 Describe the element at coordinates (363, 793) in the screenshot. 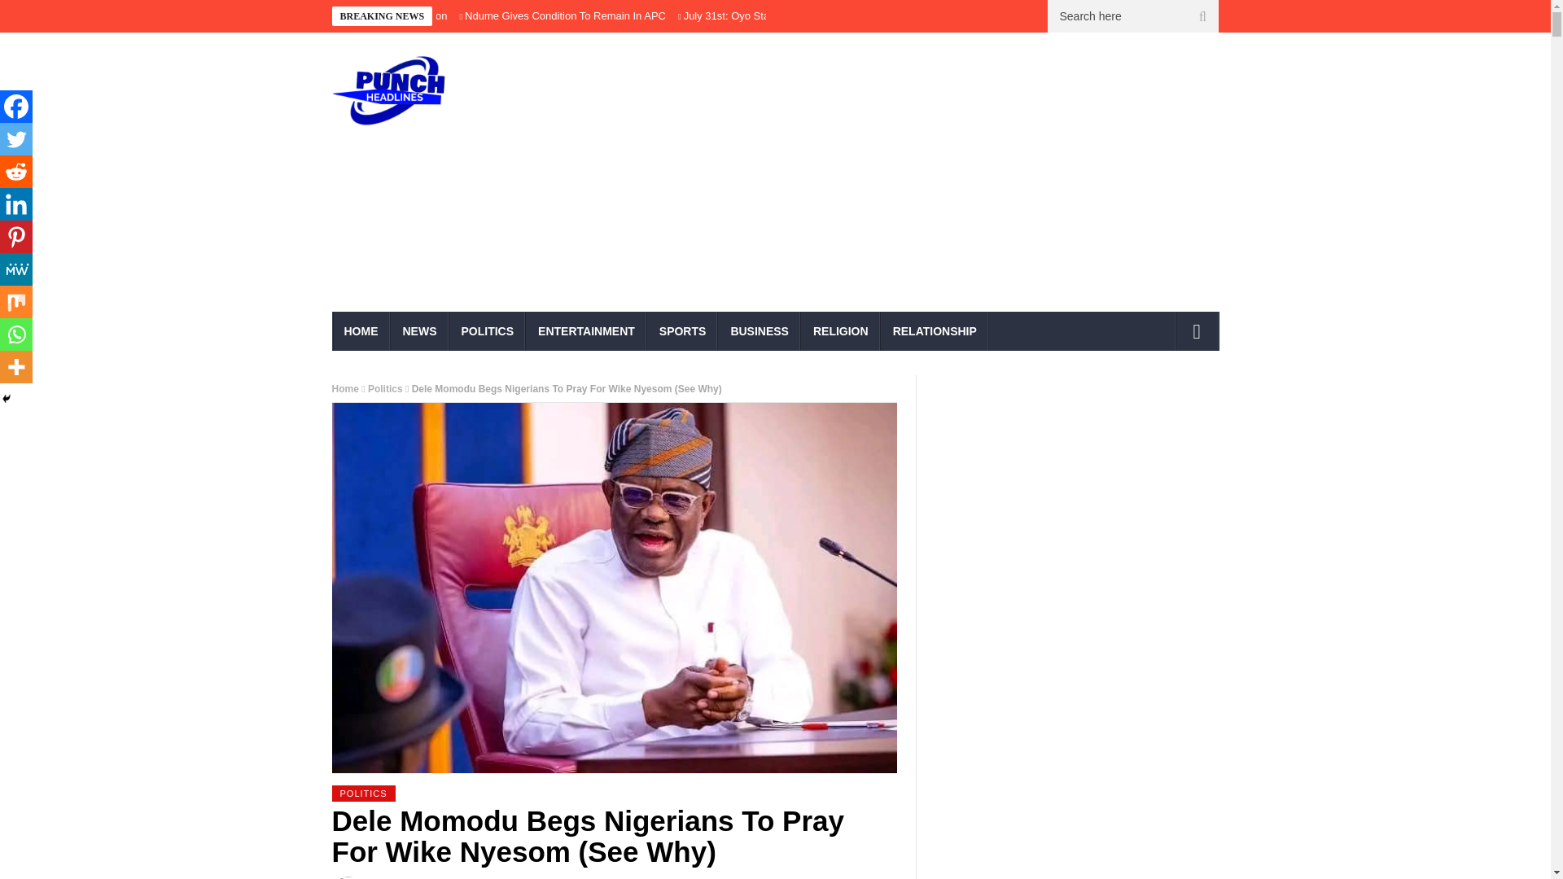

I see `POLITICS` at that location.